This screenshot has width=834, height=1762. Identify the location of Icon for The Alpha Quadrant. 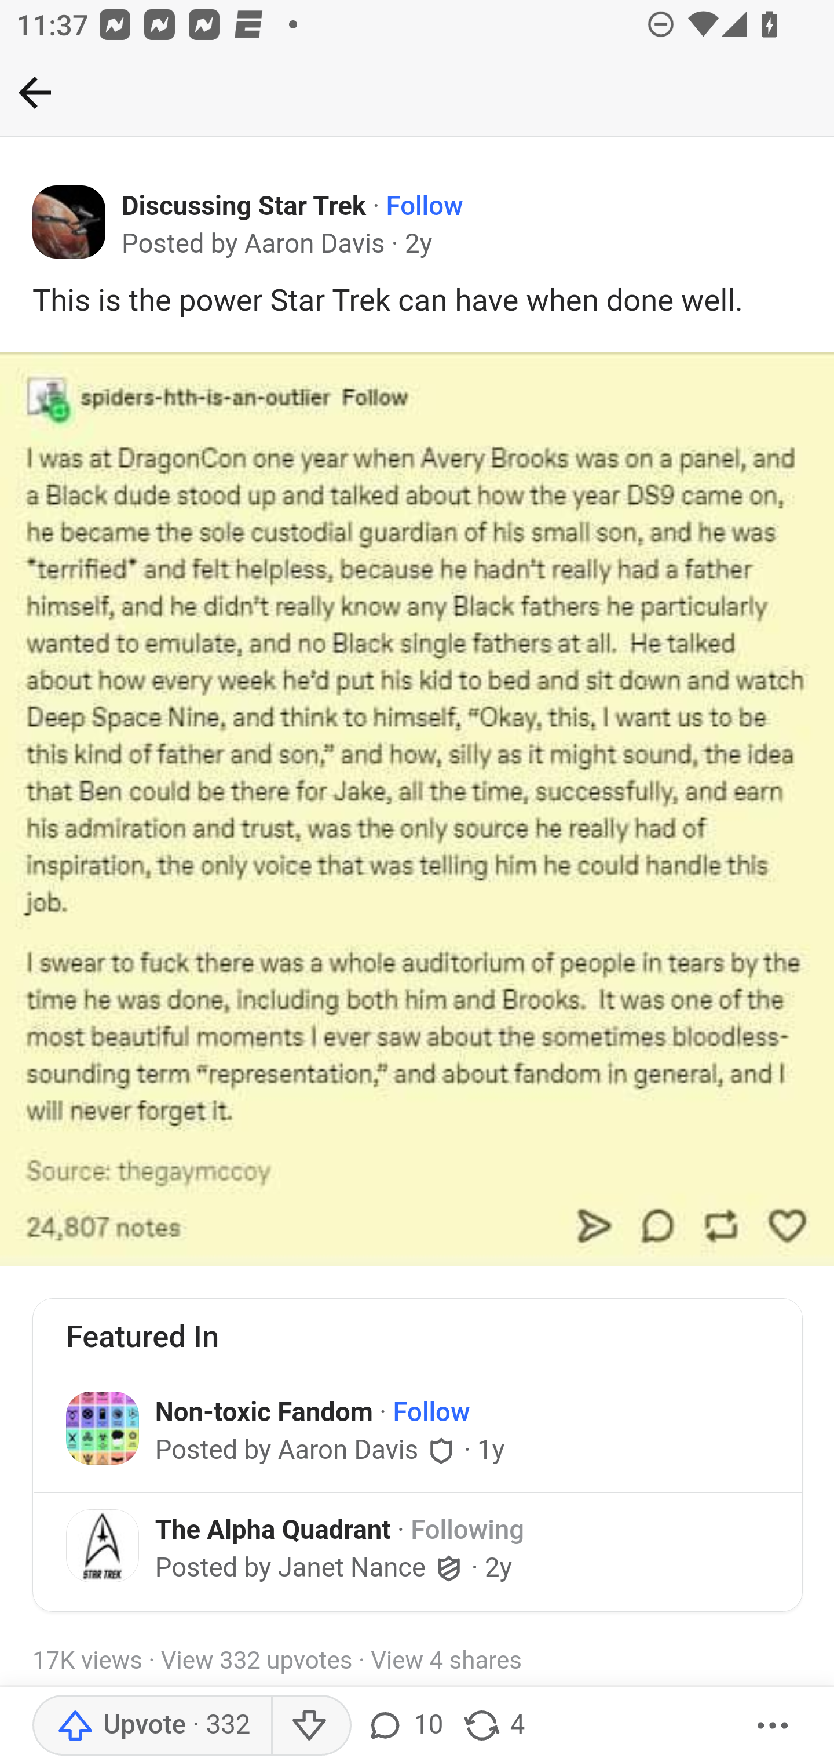
(102, 1545).